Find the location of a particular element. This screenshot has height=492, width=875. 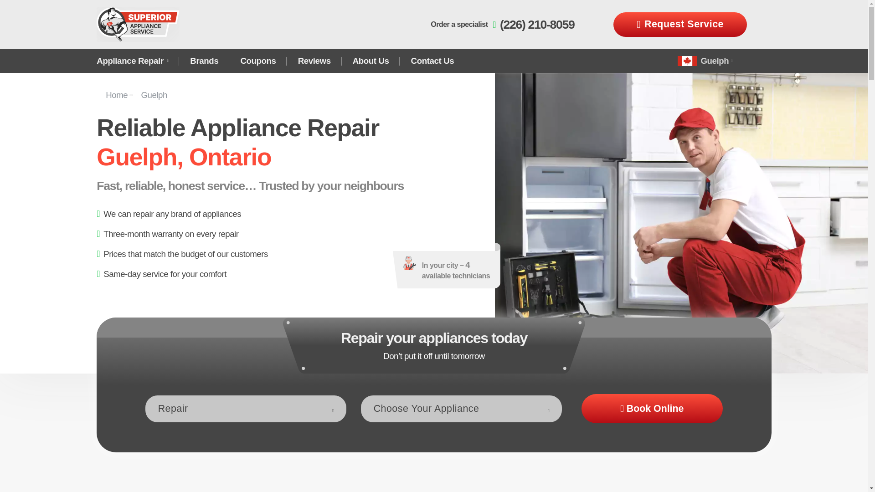

Request Service is located at coordinates (680, 24).